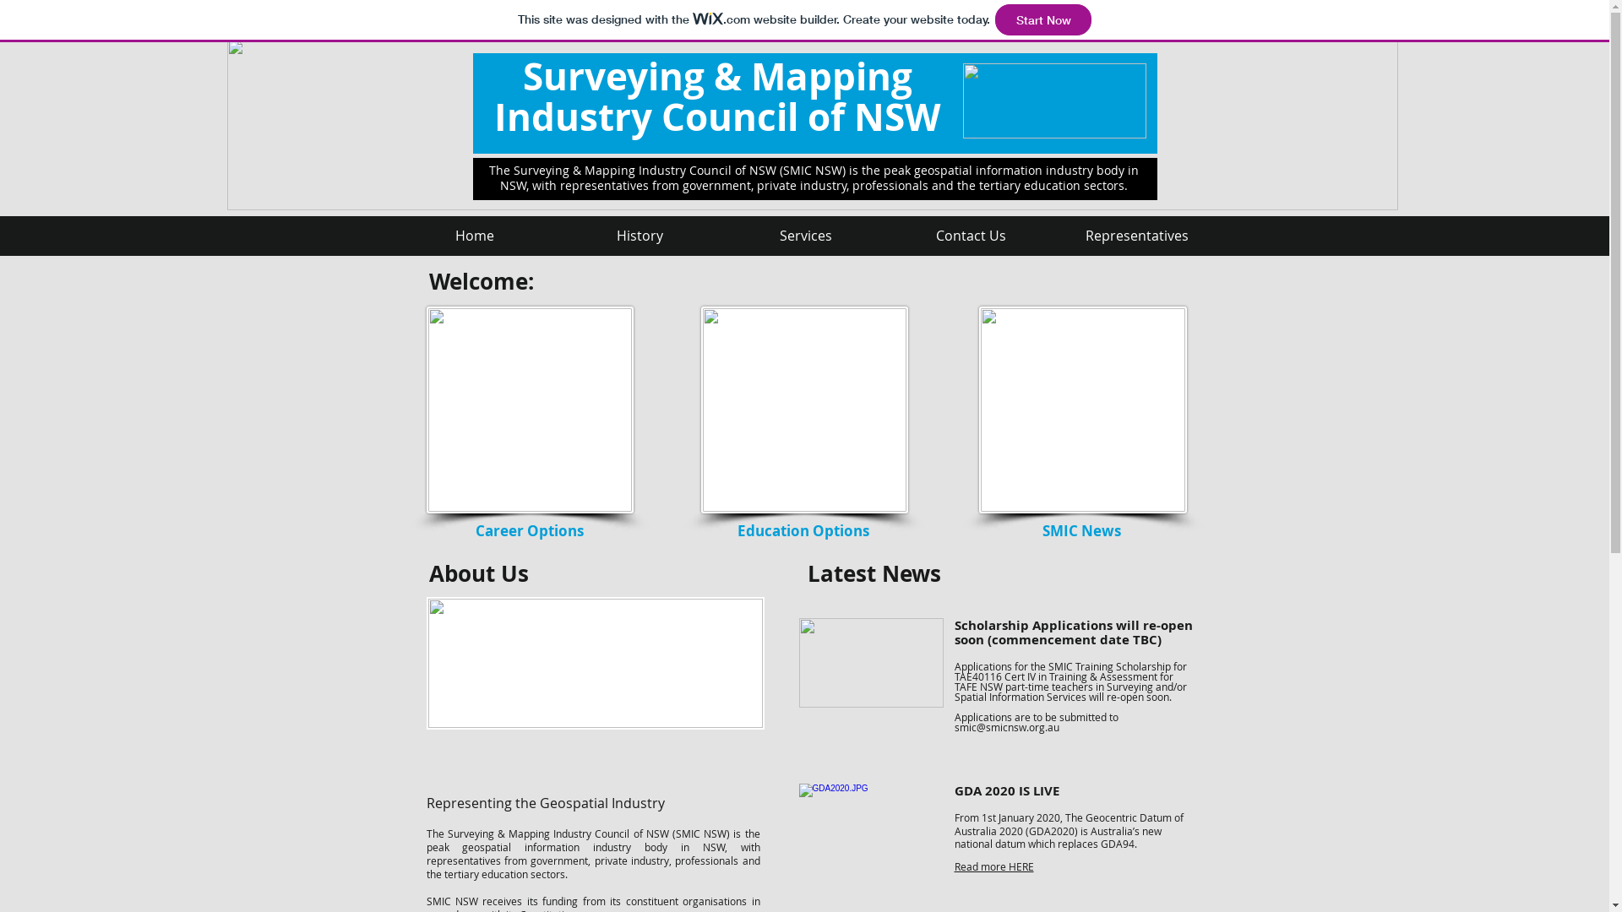 The width and height of the screenshot is (1622, 912). Describe the element at coordinates (994, 866) in the screenshot. I see `Read more HERE` at that location.